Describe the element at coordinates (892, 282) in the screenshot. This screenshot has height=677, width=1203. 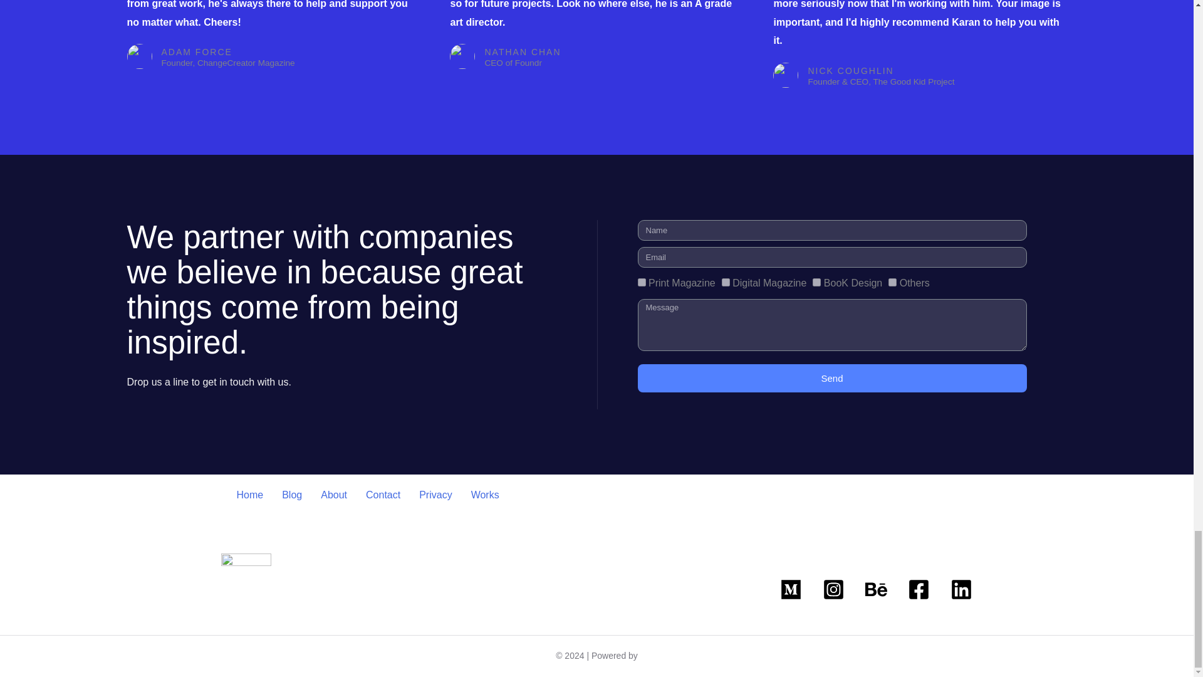
I see `Others` at that location.